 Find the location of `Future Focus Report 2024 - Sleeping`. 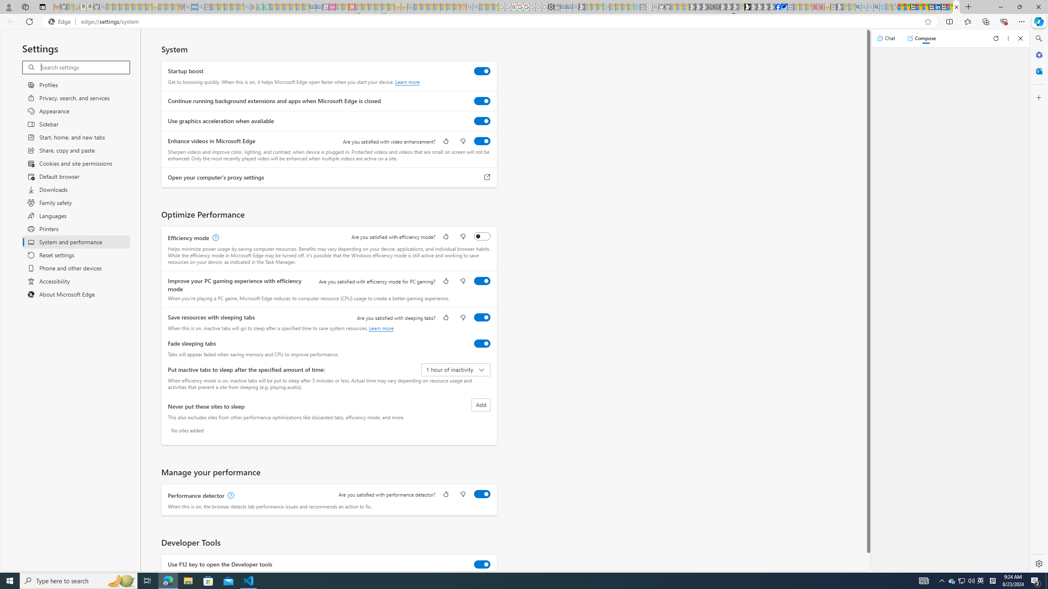

Future Focus Report 2024 - Sleeping is located at coordinates (716, 7).